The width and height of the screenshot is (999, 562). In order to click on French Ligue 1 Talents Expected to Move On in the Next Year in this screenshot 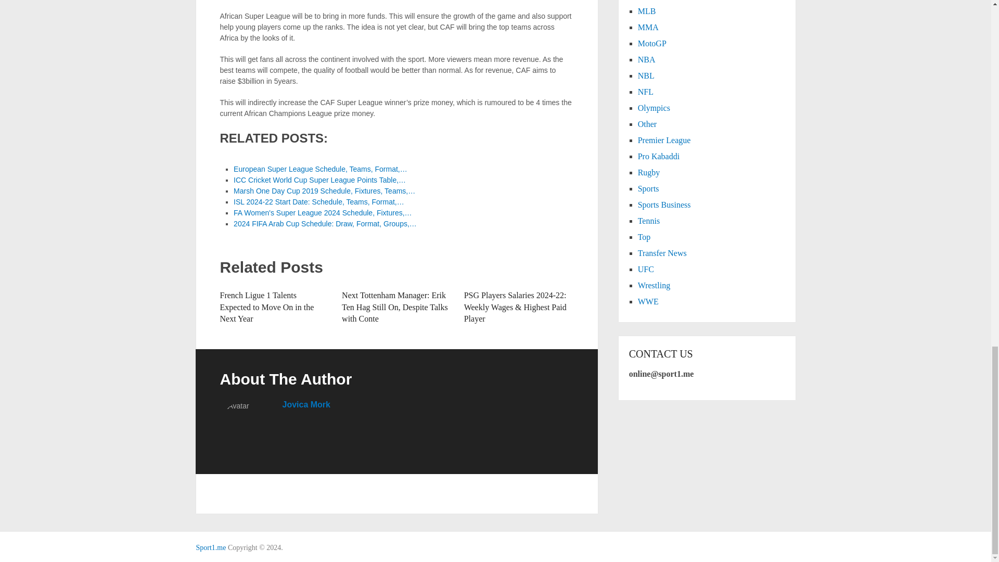, I will do `click(266, 307)`.